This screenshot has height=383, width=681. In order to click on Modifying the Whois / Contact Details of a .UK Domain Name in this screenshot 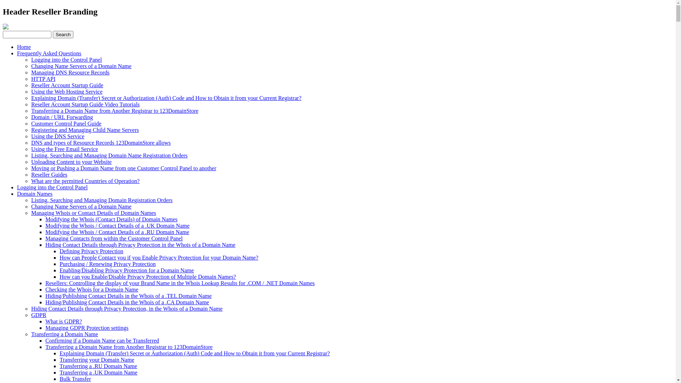, I will do `click(117, 226)`.